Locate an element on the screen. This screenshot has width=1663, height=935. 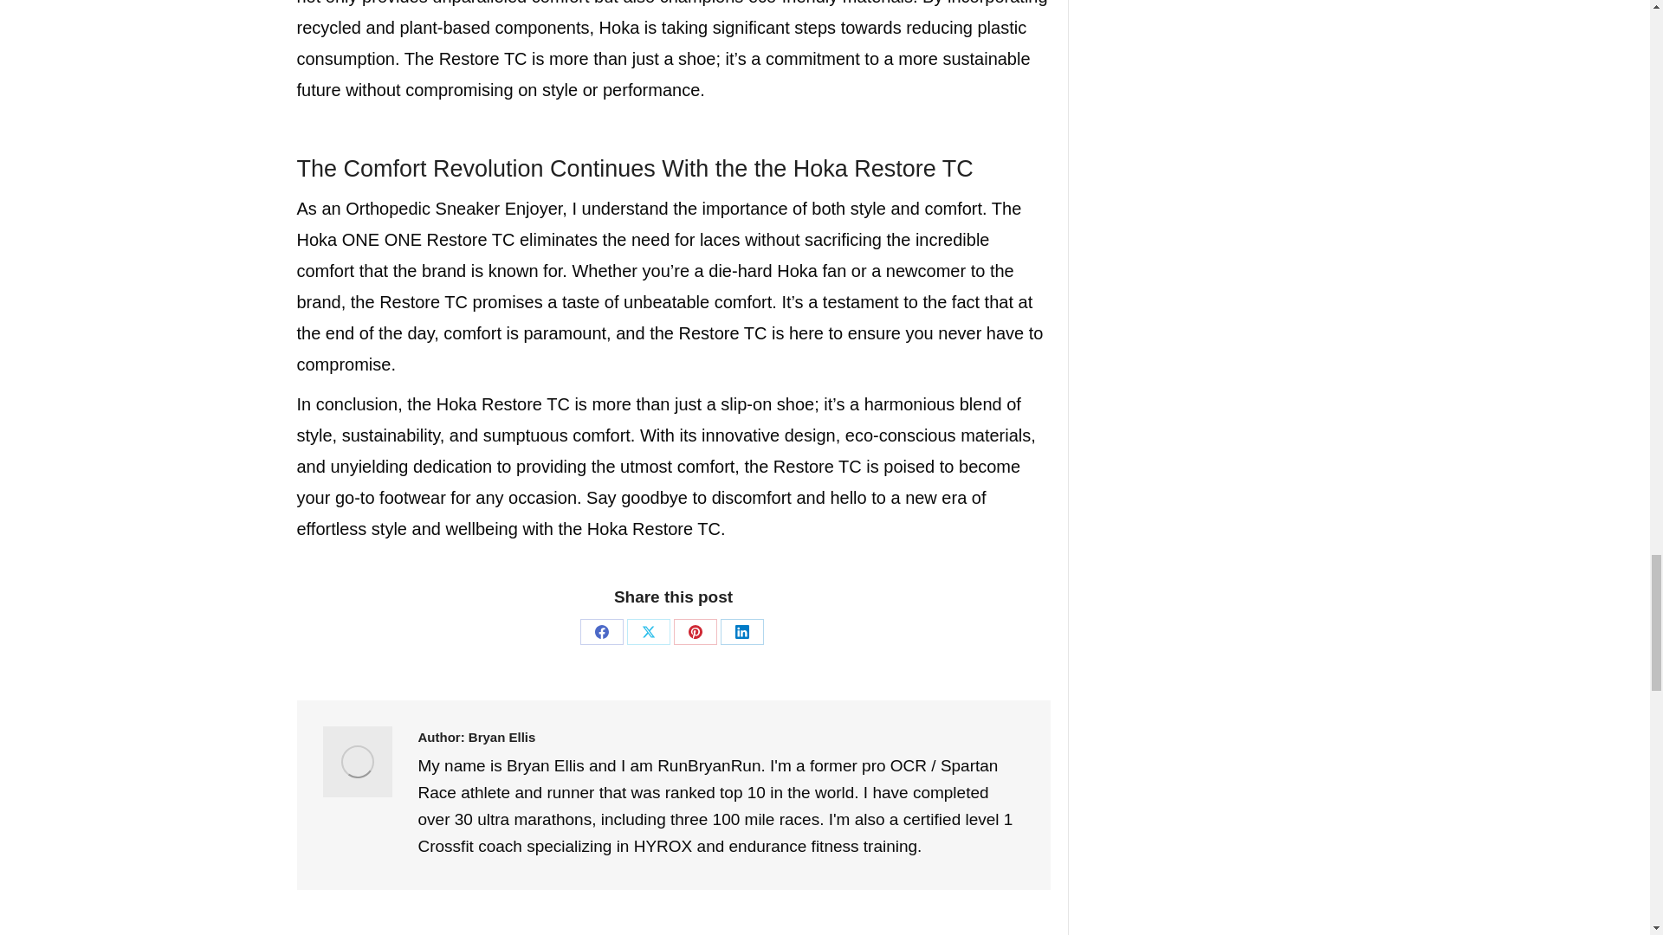
Pinterest is located at coordinates (695, 632).